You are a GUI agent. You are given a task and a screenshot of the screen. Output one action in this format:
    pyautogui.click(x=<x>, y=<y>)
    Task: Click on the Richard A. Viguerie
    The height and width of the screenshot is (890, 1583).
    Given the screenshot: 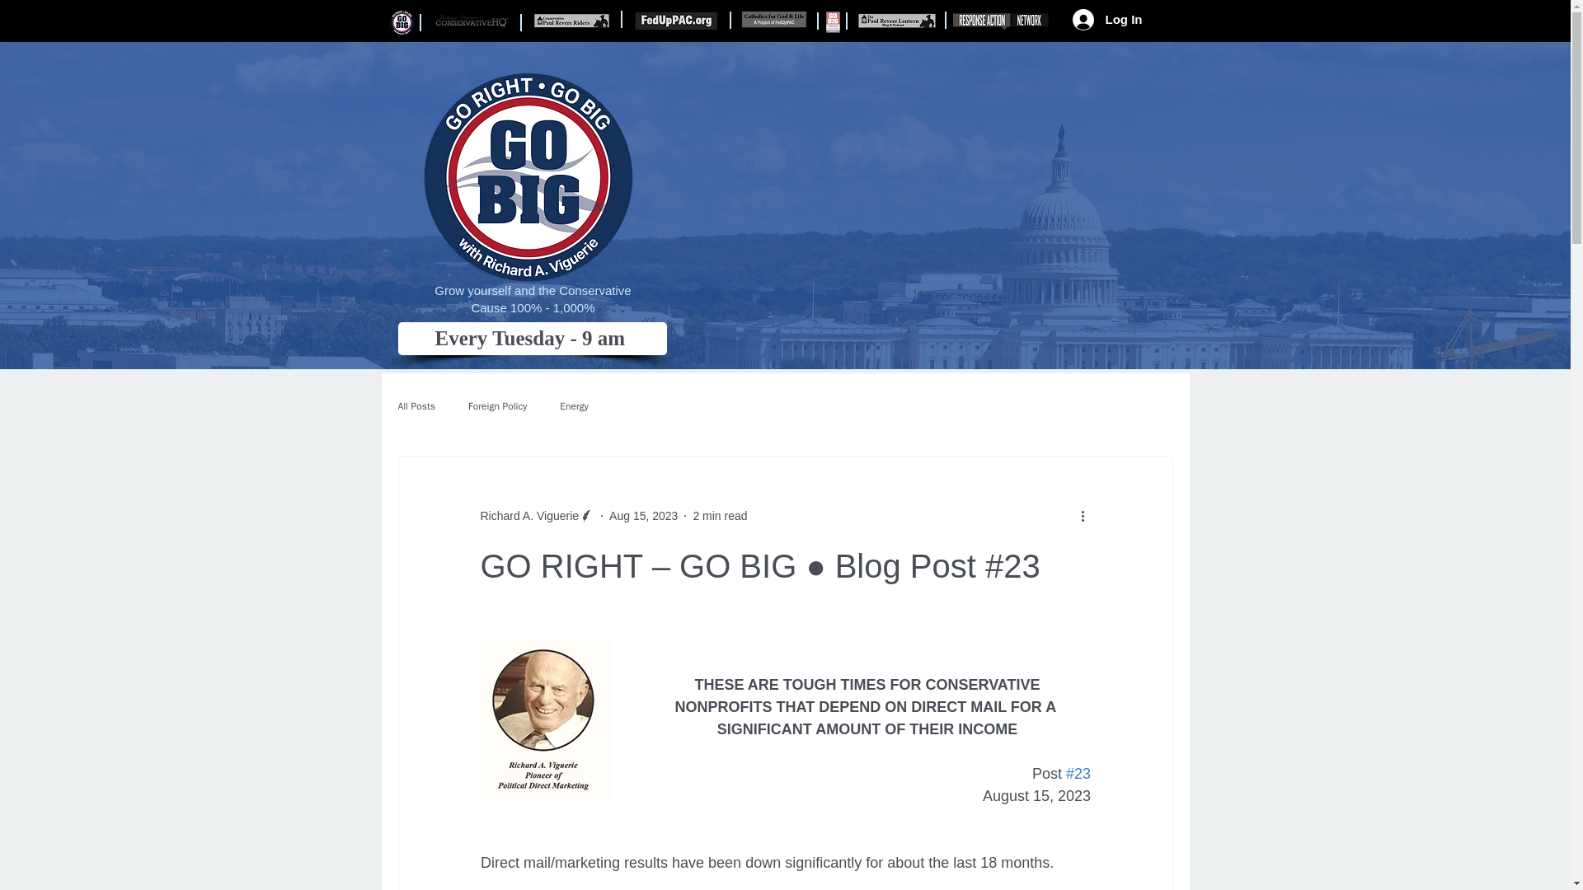 What is the action you would take?
    pyautogui.click(x=529, y=516)
    